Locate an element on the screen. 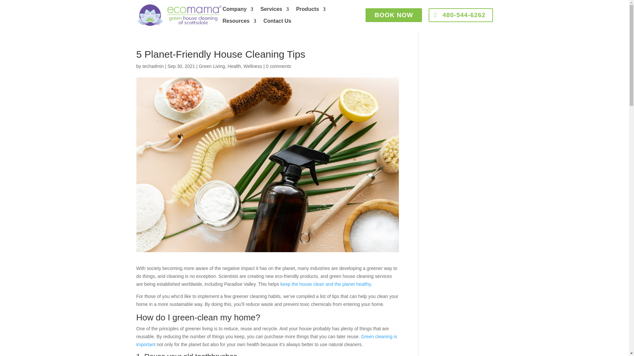 The image size is (634, 356). Eco-Mama-Green-House-Cleaning-new-logo is located at coordinates (179, 15).